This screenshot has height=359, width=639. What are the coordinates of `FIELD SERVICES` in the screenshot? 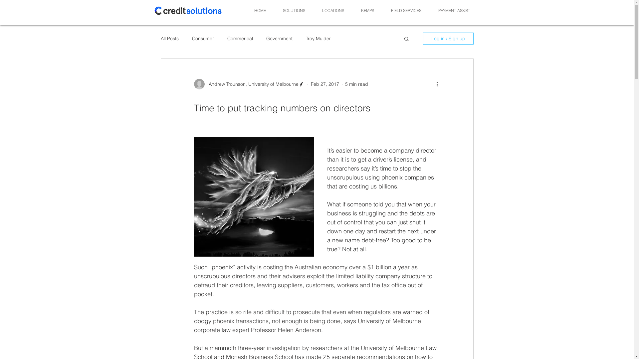 It's located at (406, 11).